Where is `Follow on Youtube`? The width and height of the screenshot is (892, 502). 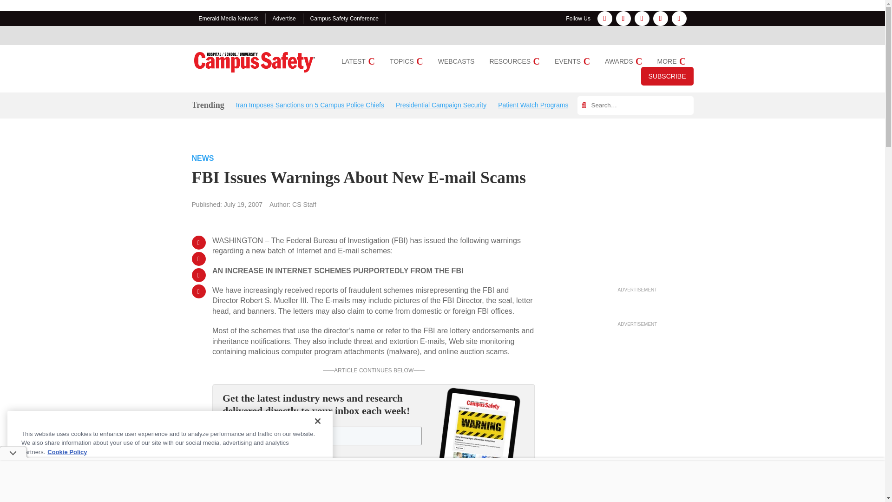 Follow on Youtube is located at coordinates (679, 19).